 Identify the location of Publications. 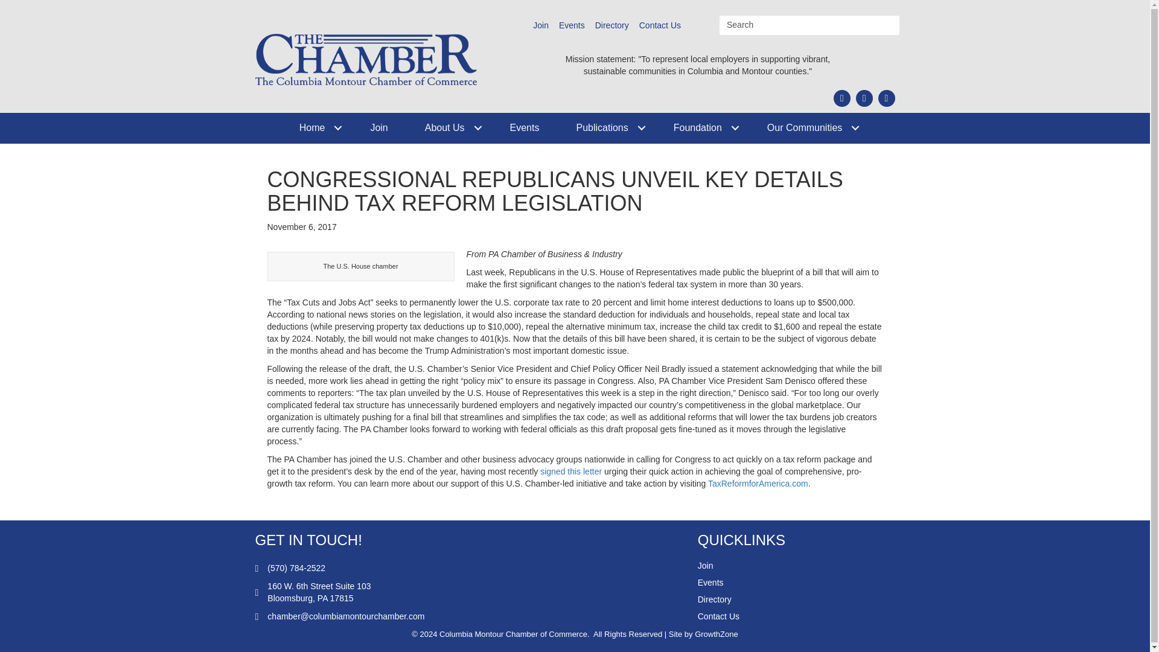
(606, 128).